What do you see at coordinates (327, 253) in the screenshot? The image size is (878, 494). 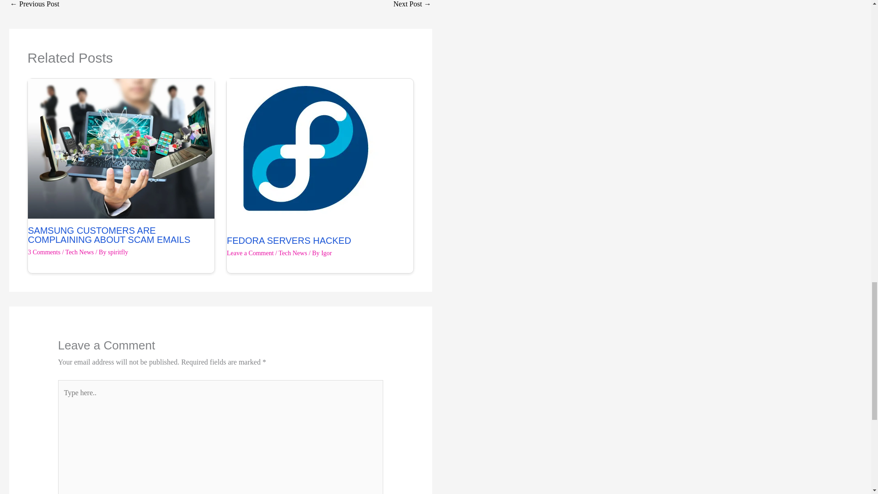 I see `View all posts by Igor` at bounding box center [327, 253].